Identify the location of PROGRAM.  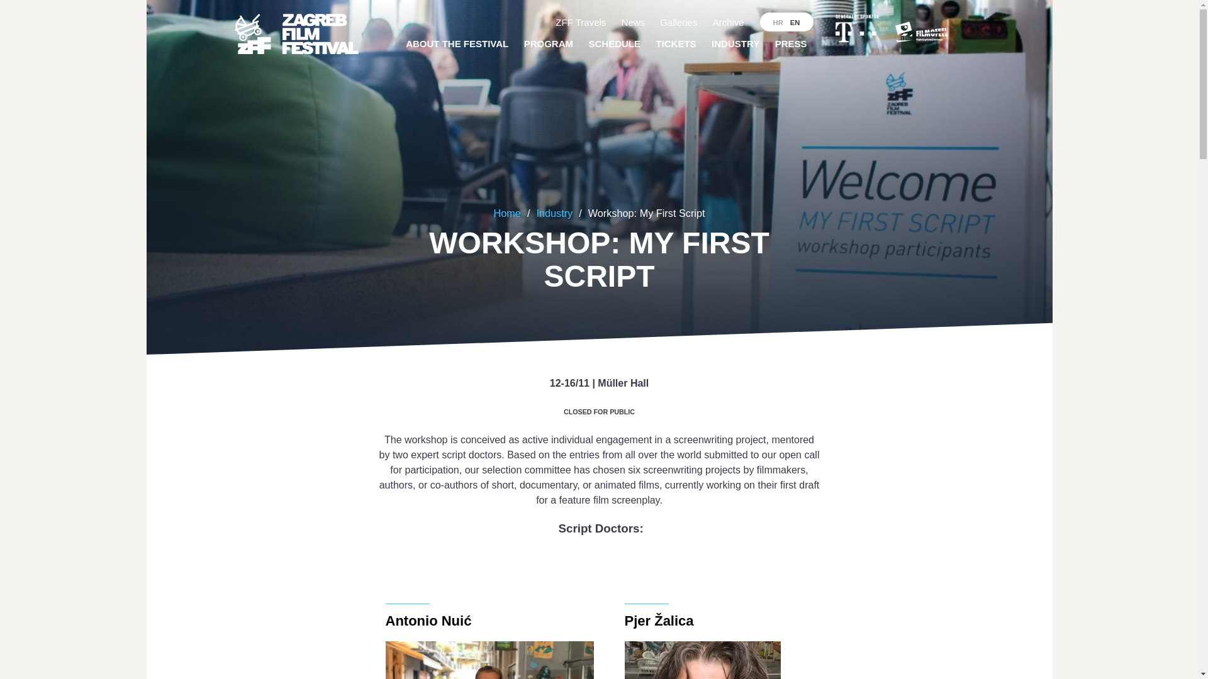
(549, 44).